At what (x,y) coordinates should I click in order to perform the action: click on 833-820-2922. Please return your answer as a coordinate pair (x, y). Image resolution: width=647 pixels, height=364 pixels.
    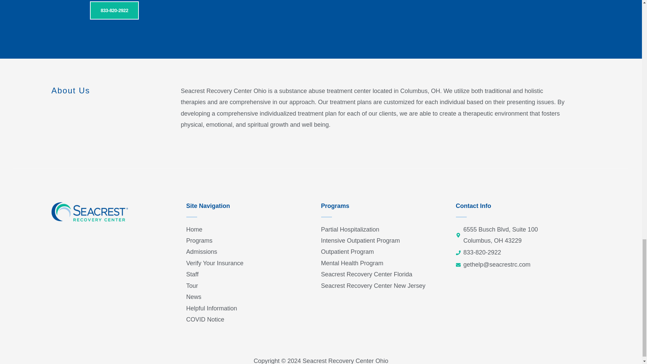
    Looking at the image, I should click on (114, 10).